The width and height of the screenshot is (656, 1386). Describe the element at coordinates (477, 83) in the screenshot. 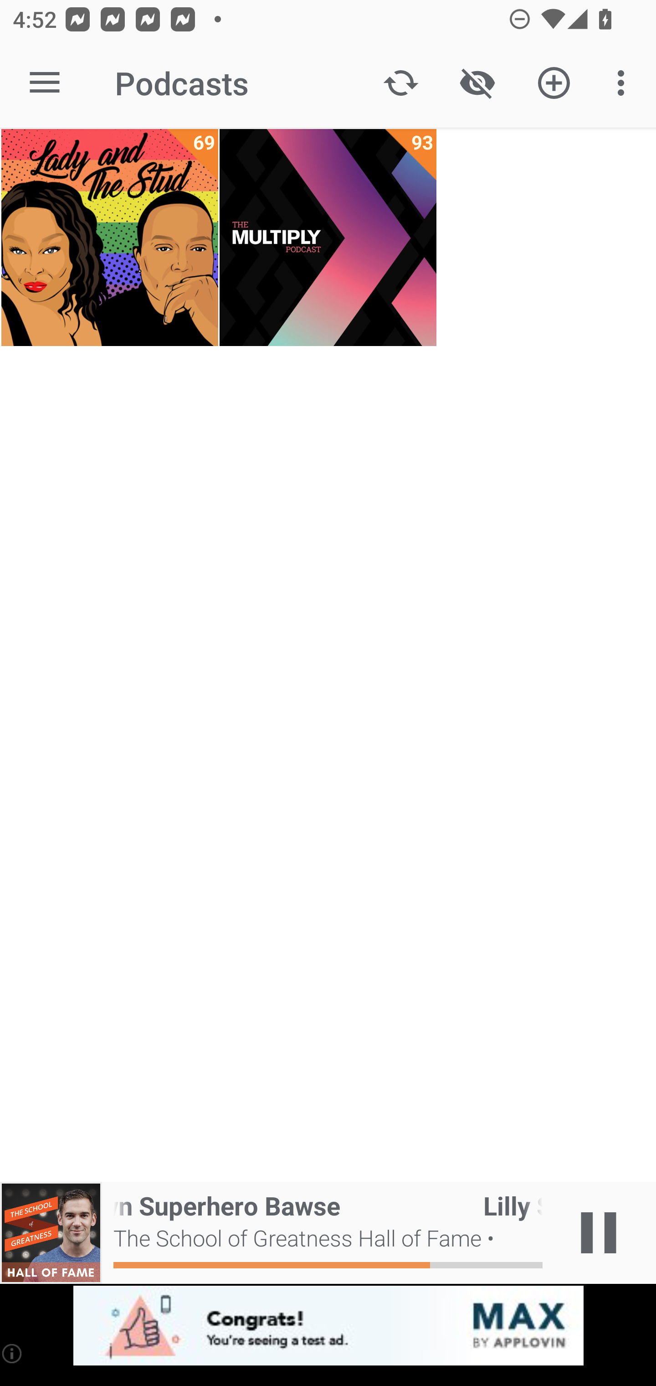

I see `Show / Hide played content` at that location.